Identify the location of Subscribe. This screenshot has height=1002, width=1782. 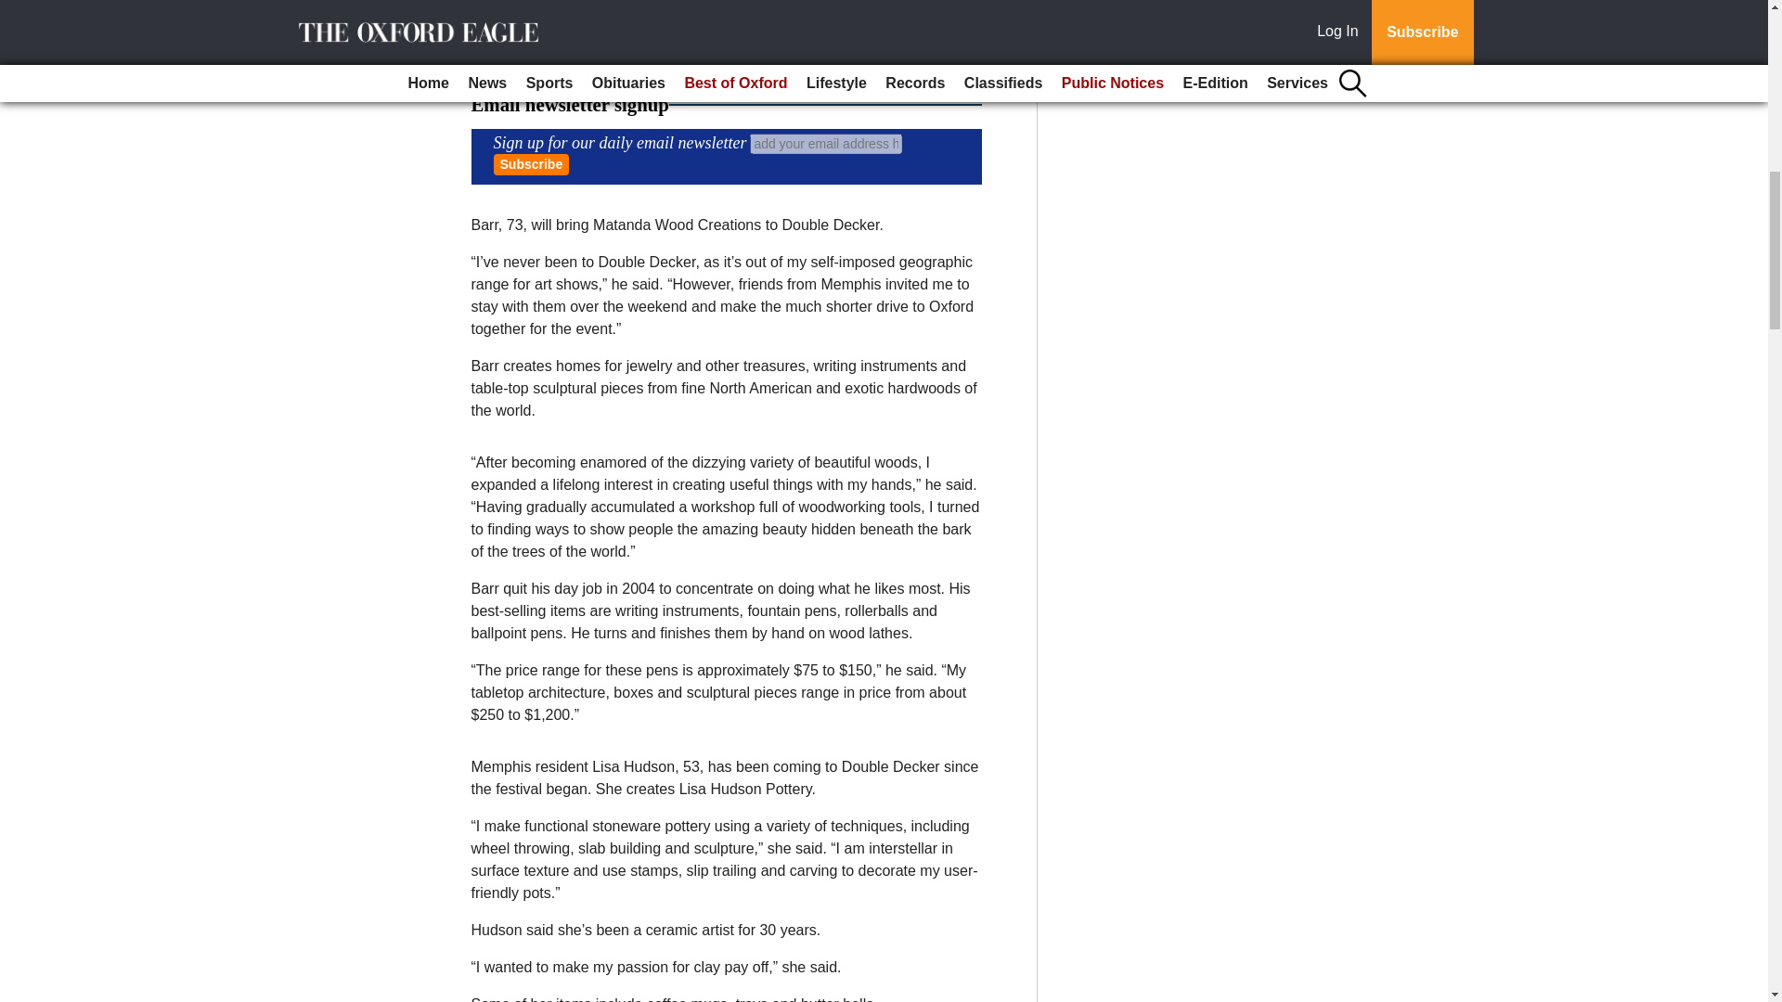
(531, 165).